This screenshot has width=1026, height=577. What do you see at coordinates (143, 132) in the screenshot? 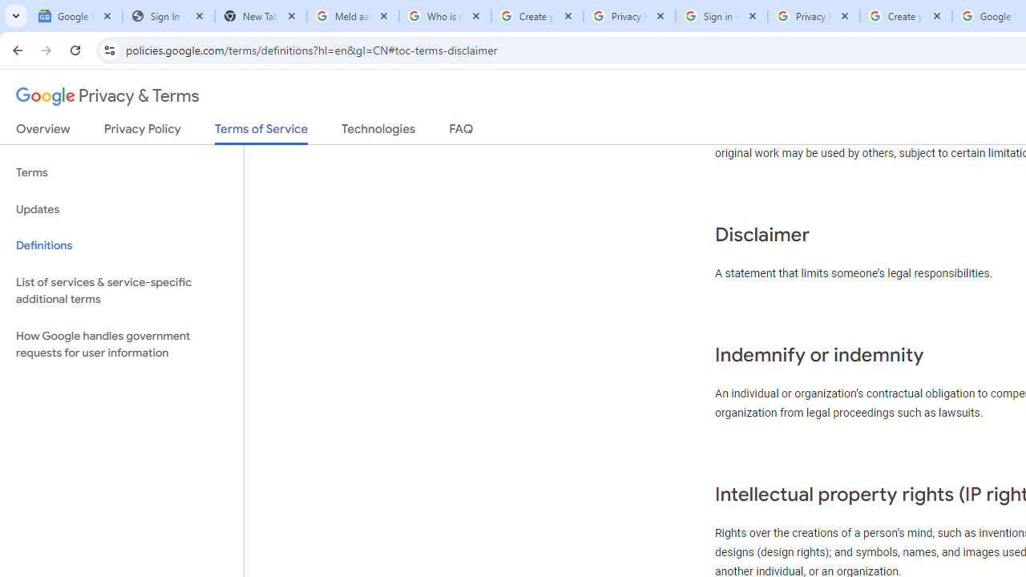
I see `Privacy Policy` at bounding box center [143, 132].